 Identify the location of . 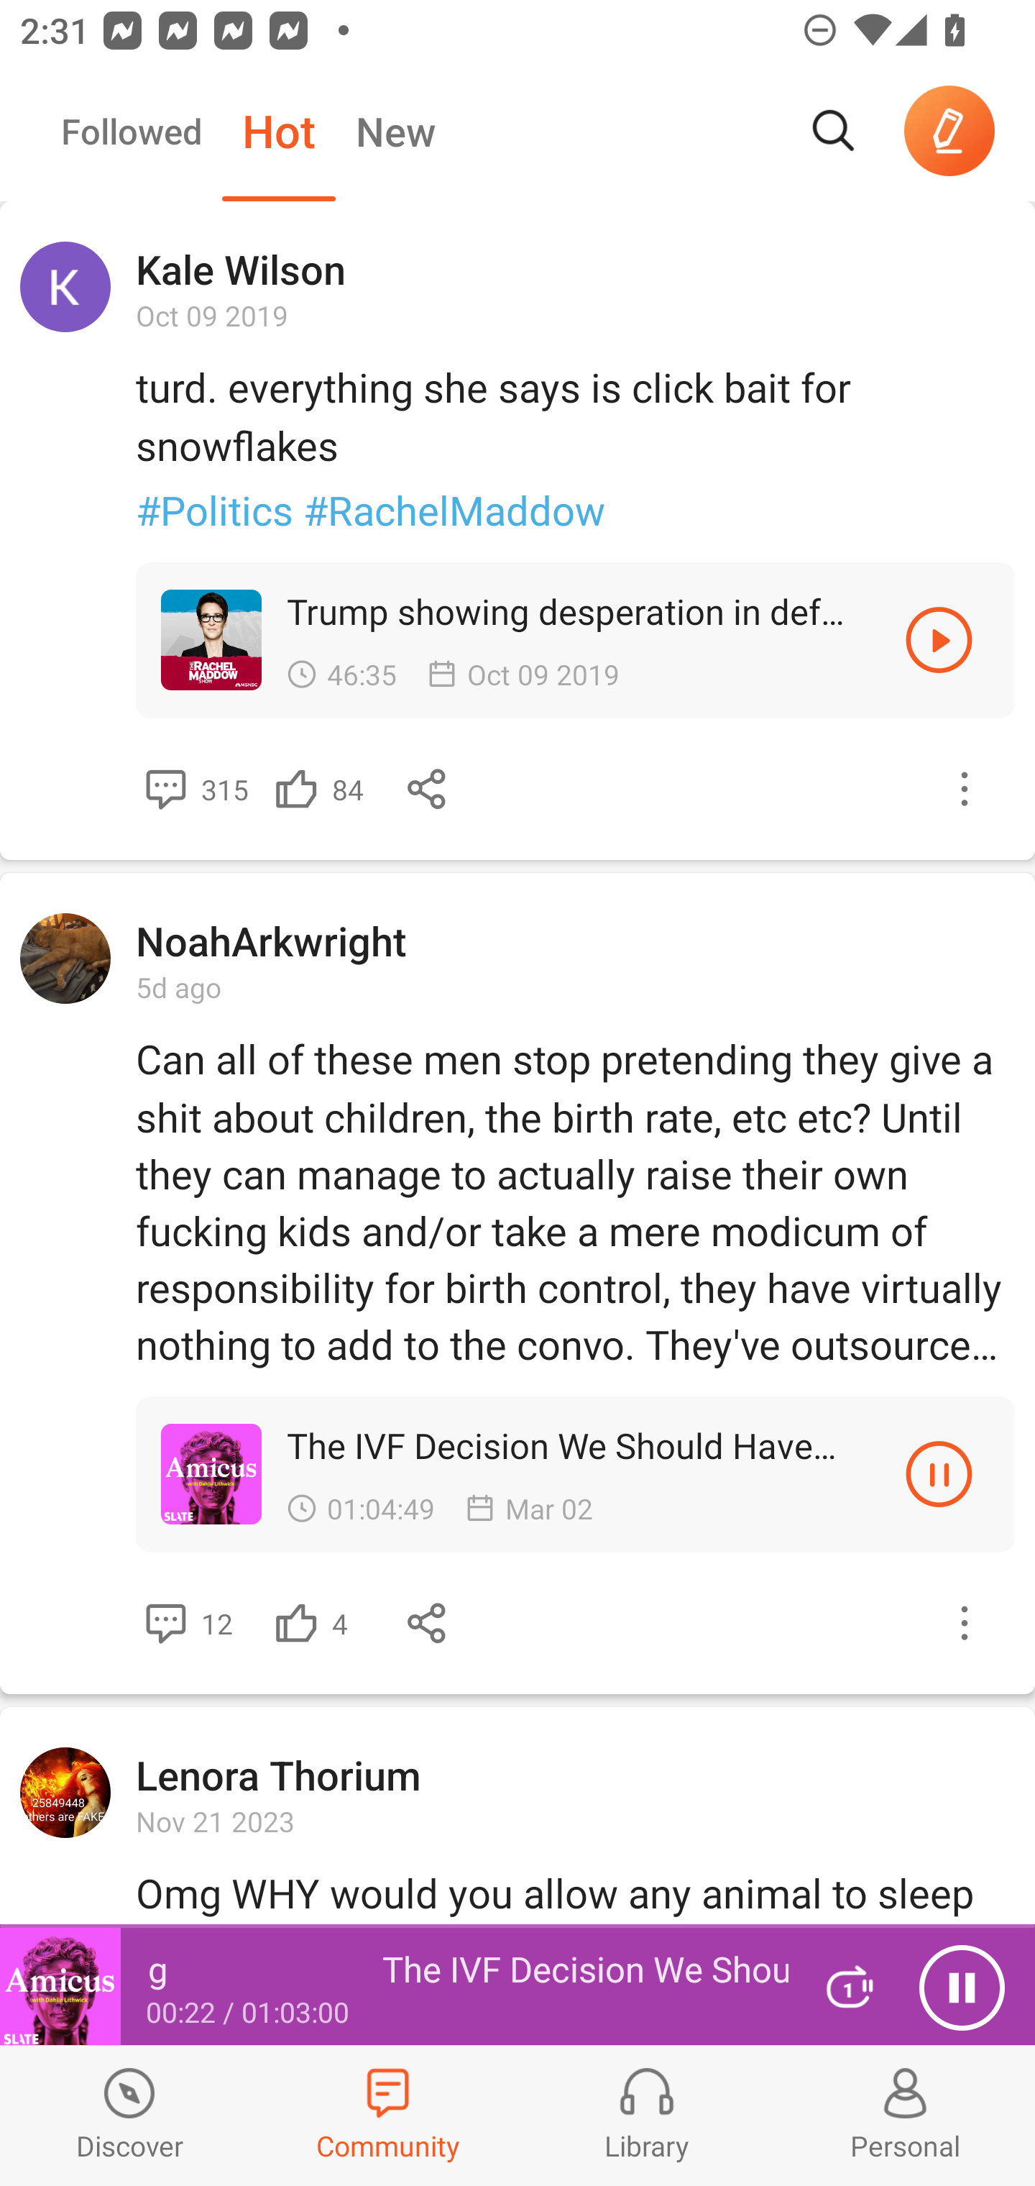
(939, 1474).